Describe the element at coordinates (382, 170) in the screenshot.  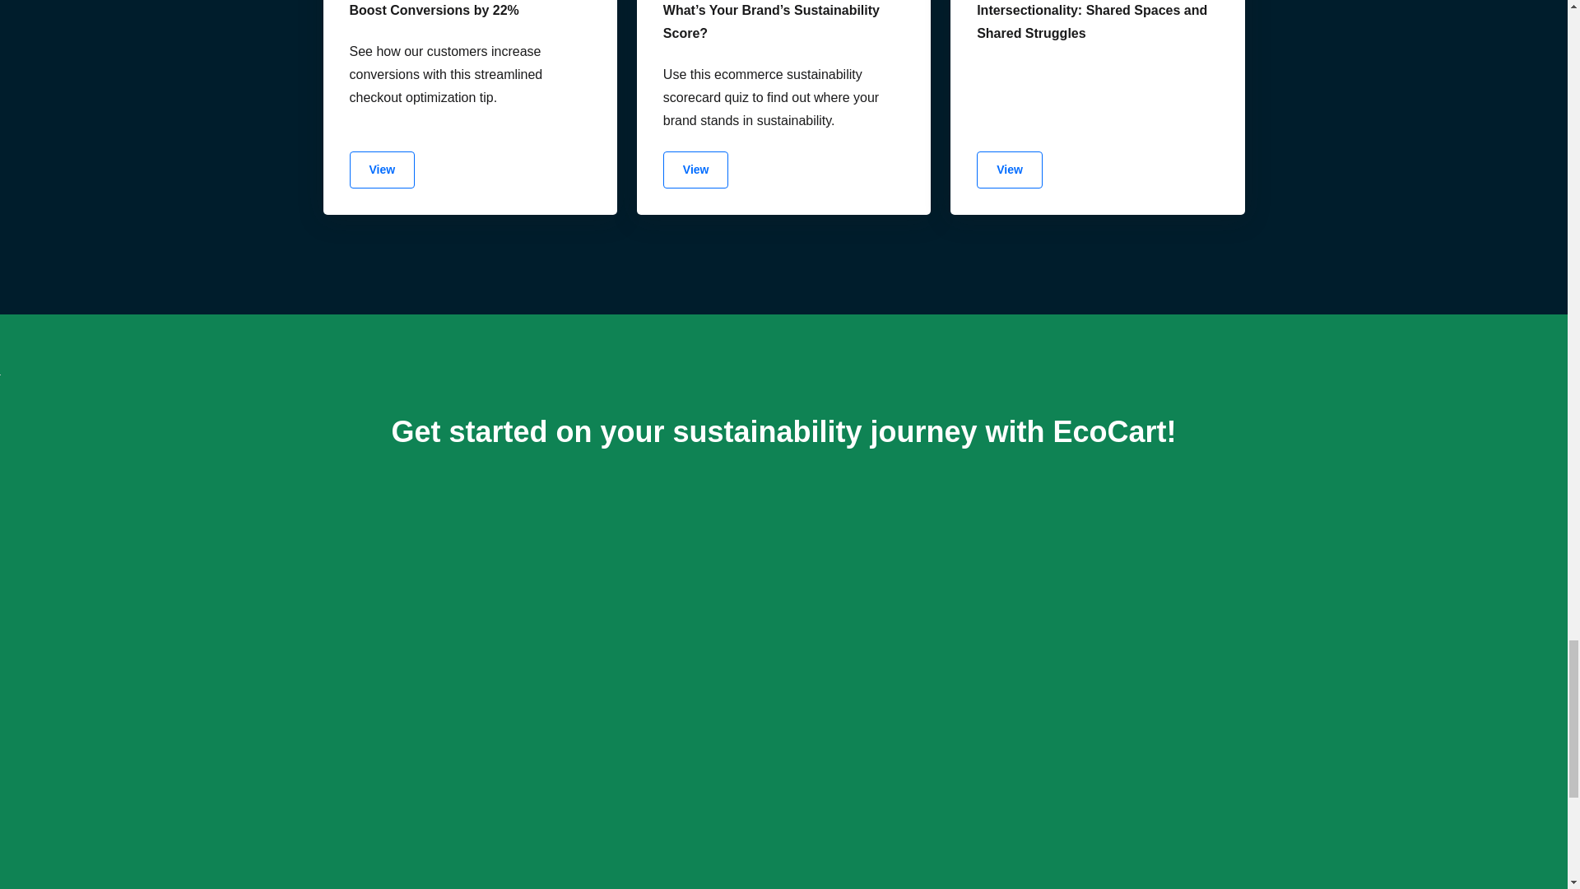
I see `View` at that location.